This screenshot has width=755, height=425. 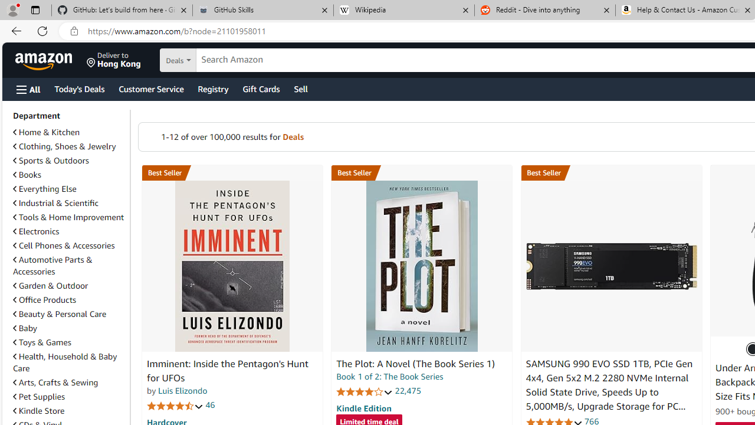 What do you see at coordinates (64, 146) in the screenshot?
I see `Clothing, Shoes & Jewelry` at bounding box center [64, 146].